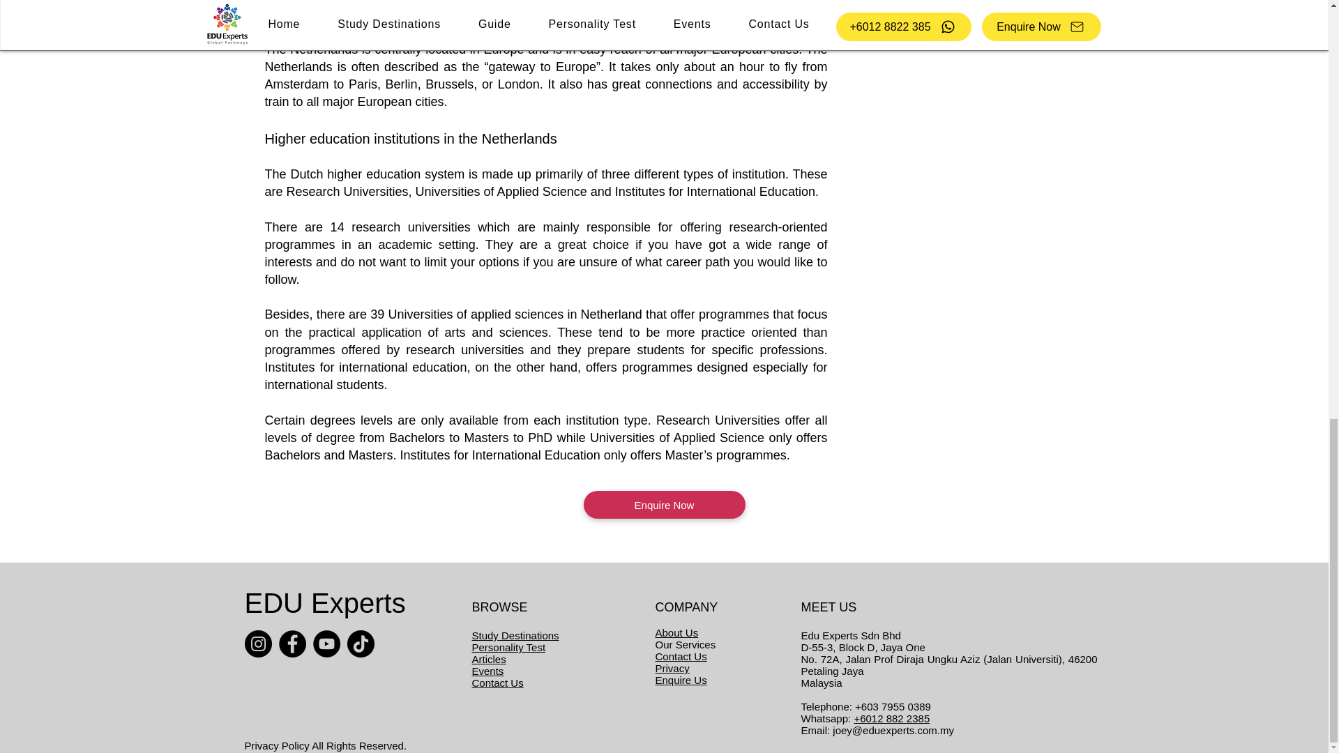  I want to click on Articles, so click(488, 659).